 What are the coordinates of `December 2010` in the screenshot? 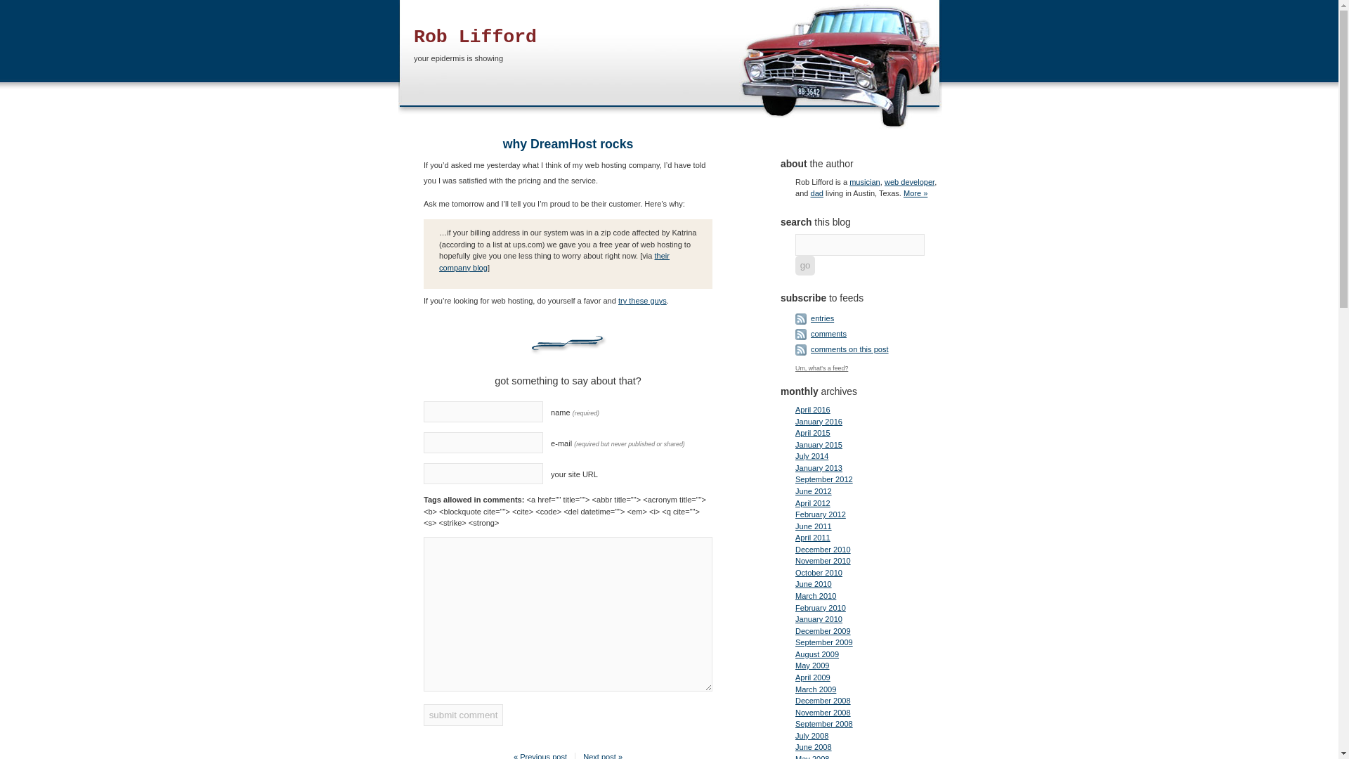 It's located at (823, 550).